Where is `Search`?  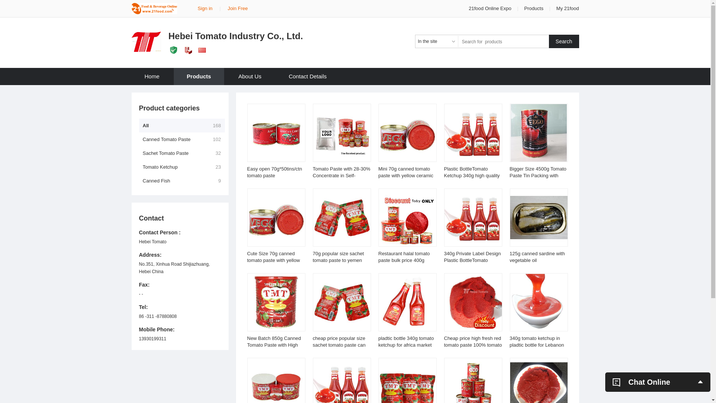 Search is located at coordinates (564, 41).